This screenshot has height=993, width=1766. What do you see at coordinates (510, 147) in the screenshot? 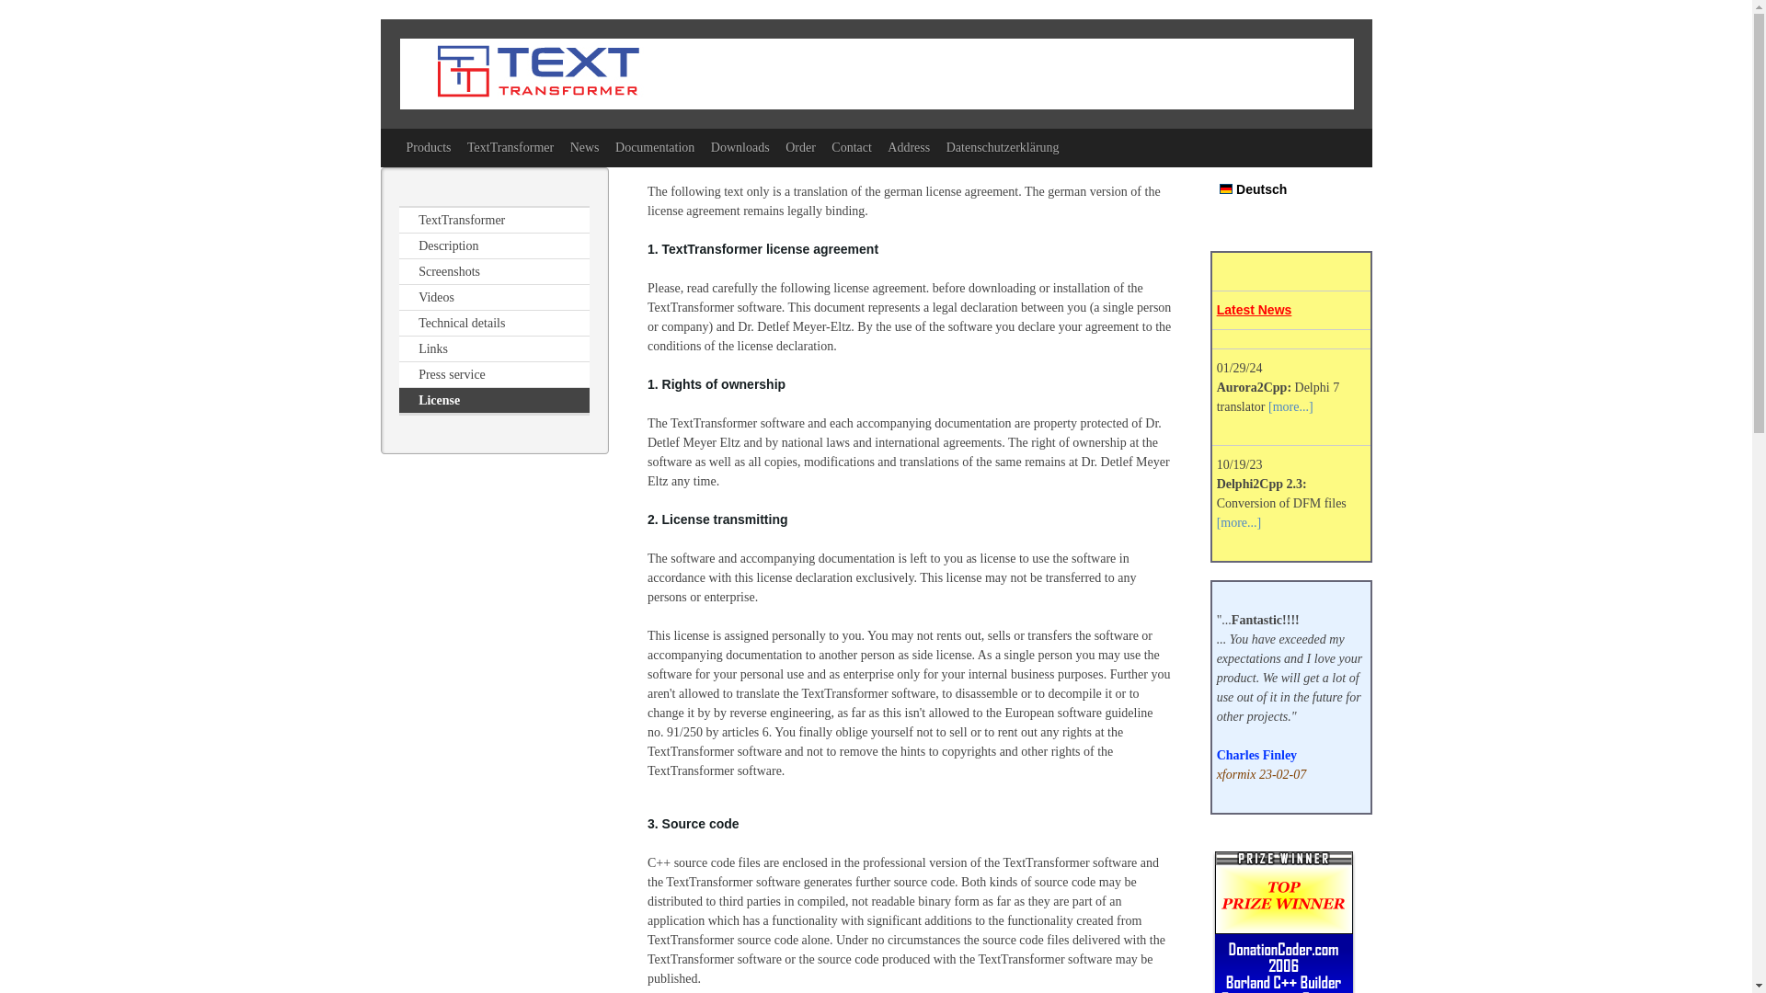
I see `TextTransformer` at bounding box center [510, 147].